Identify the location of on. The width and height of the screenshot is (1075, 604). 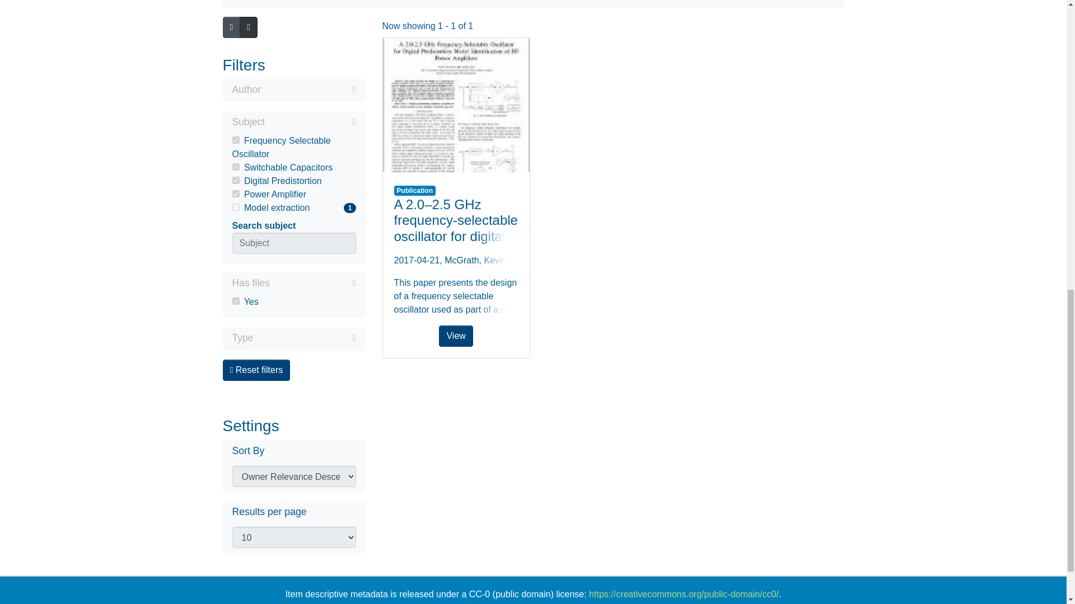
(235, 167).